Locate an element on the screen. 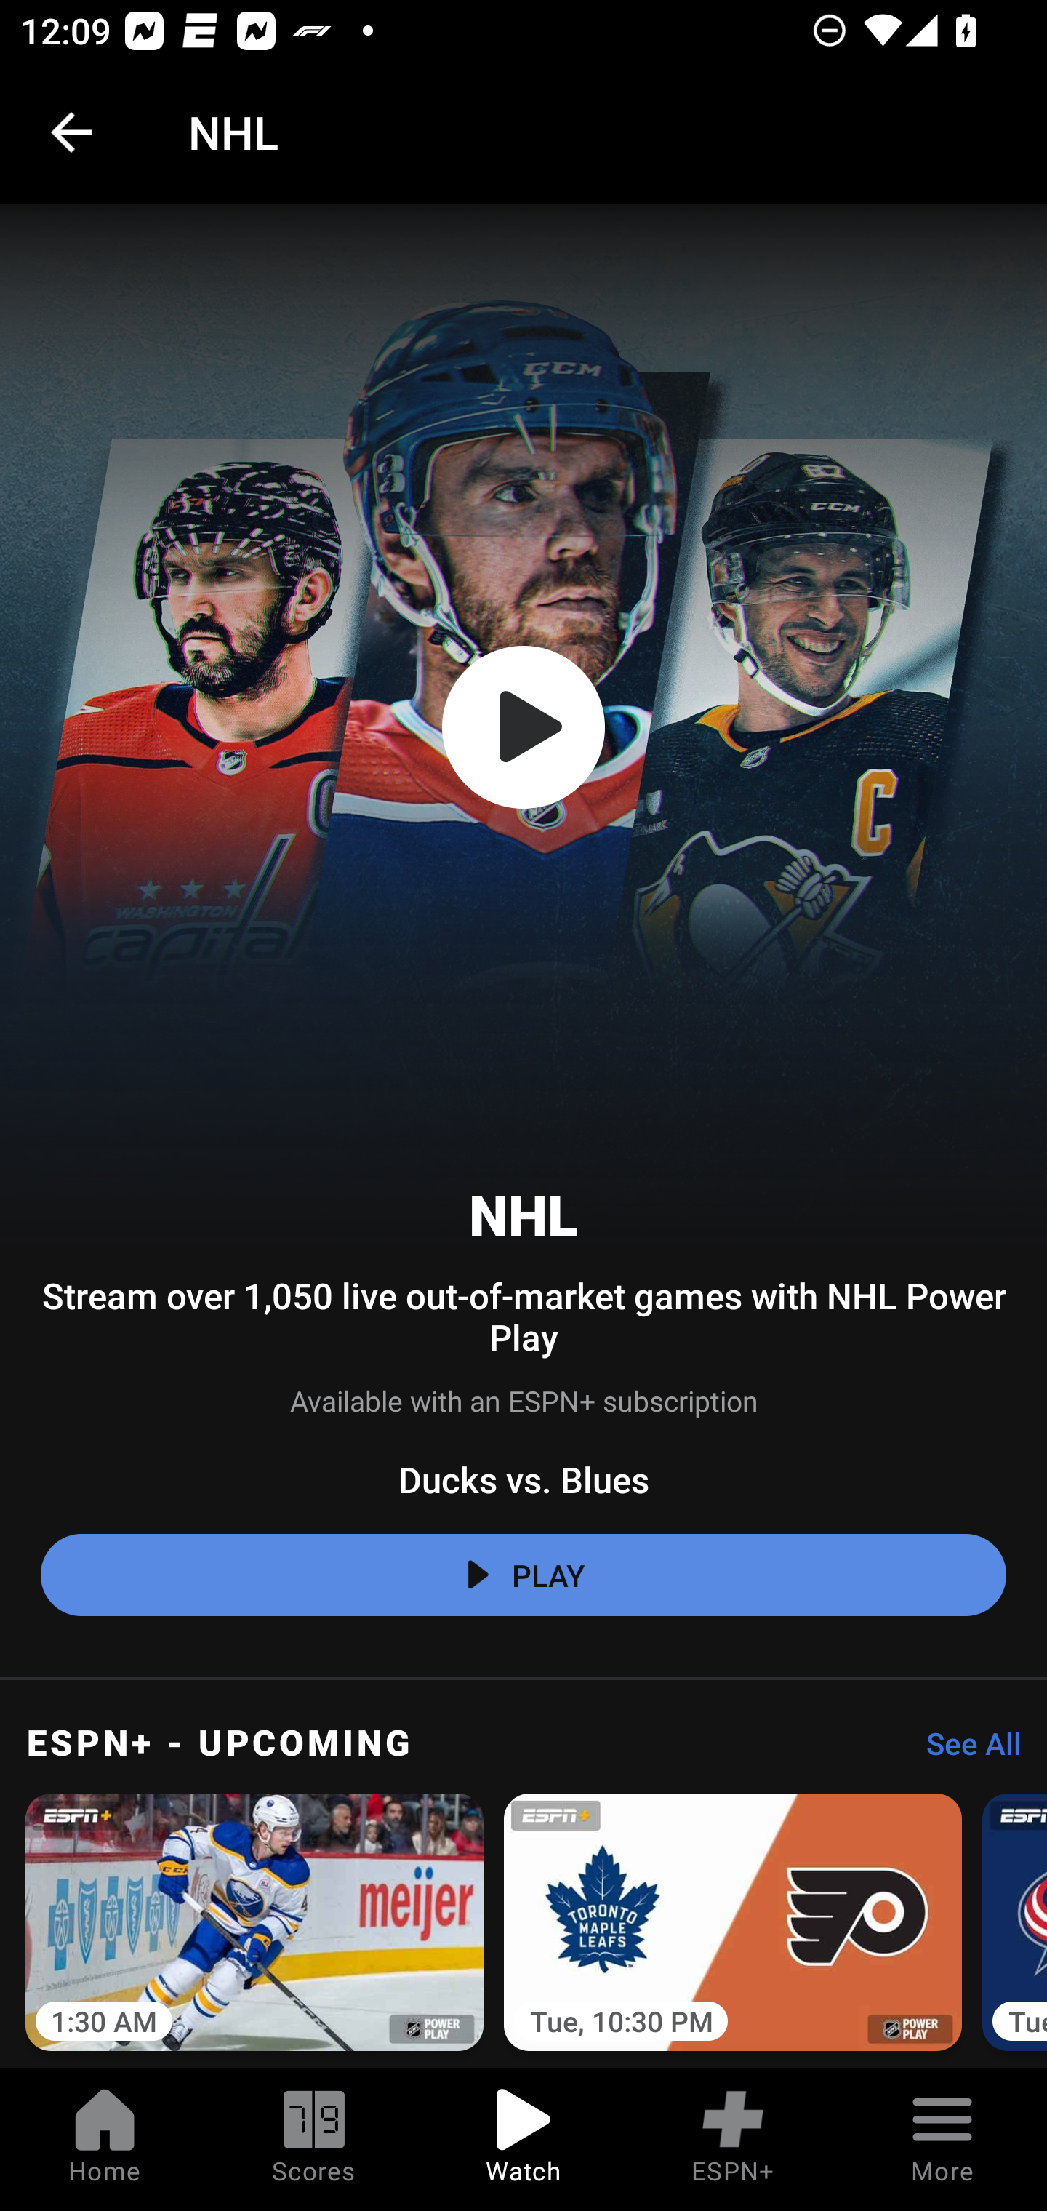  Home is located at coordinates (105, 2140).